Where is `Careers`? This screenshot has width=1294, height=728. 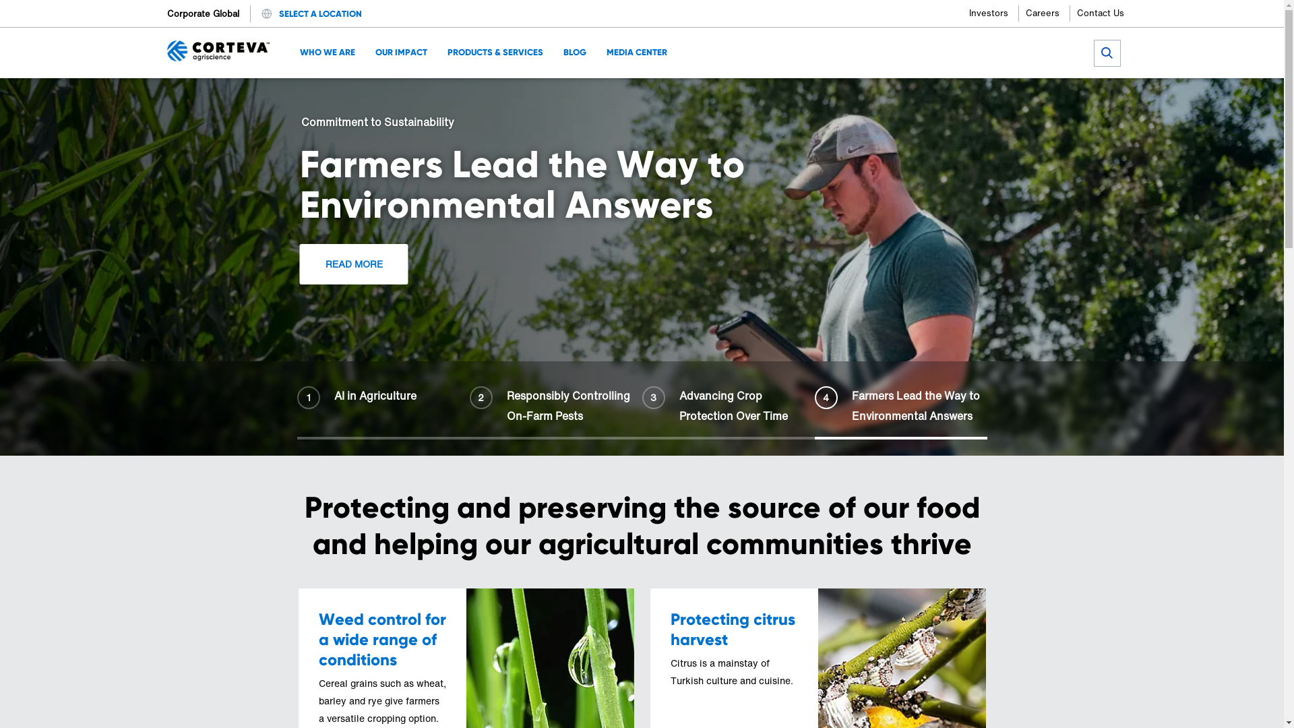
Careers is located at coordinates (1048, 13).